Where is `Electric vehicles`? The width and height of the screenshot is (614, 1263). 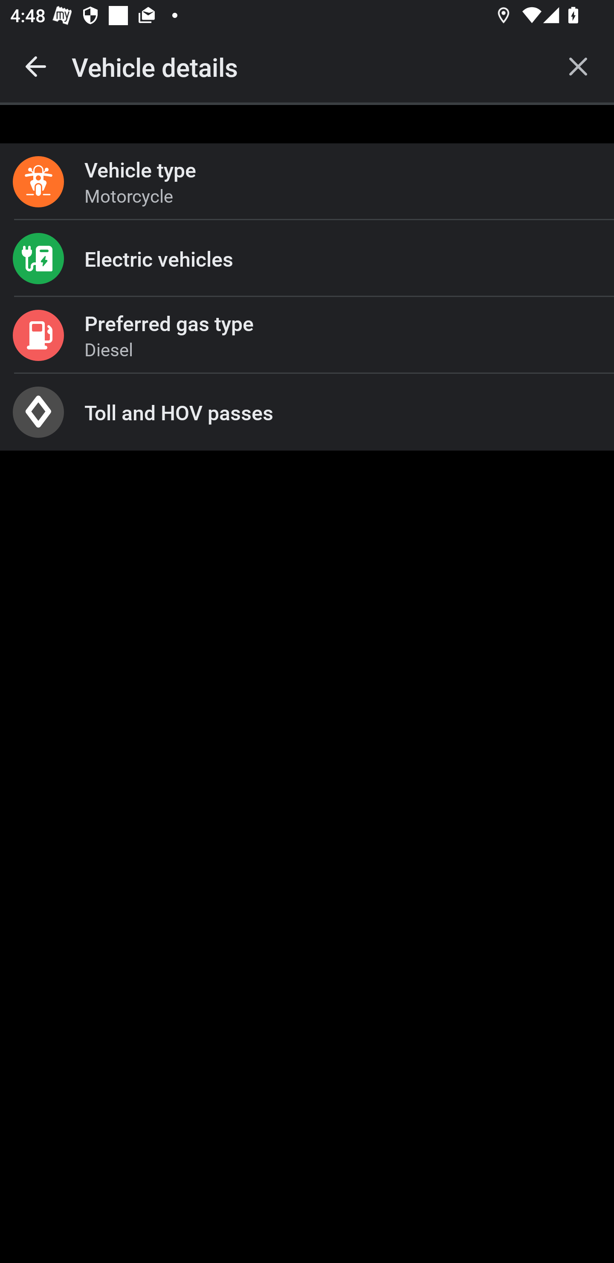 Electric vehicles is located at coordinates (307, 258).